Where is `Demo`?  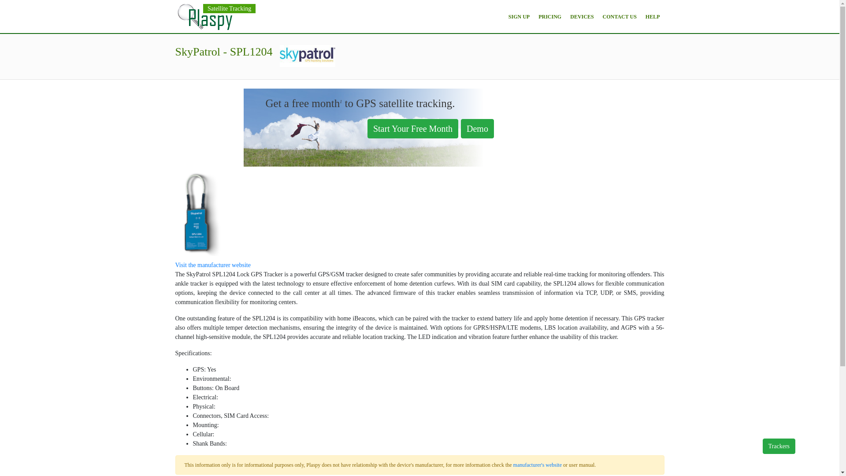
Demo is located at coordinates (479, 129).